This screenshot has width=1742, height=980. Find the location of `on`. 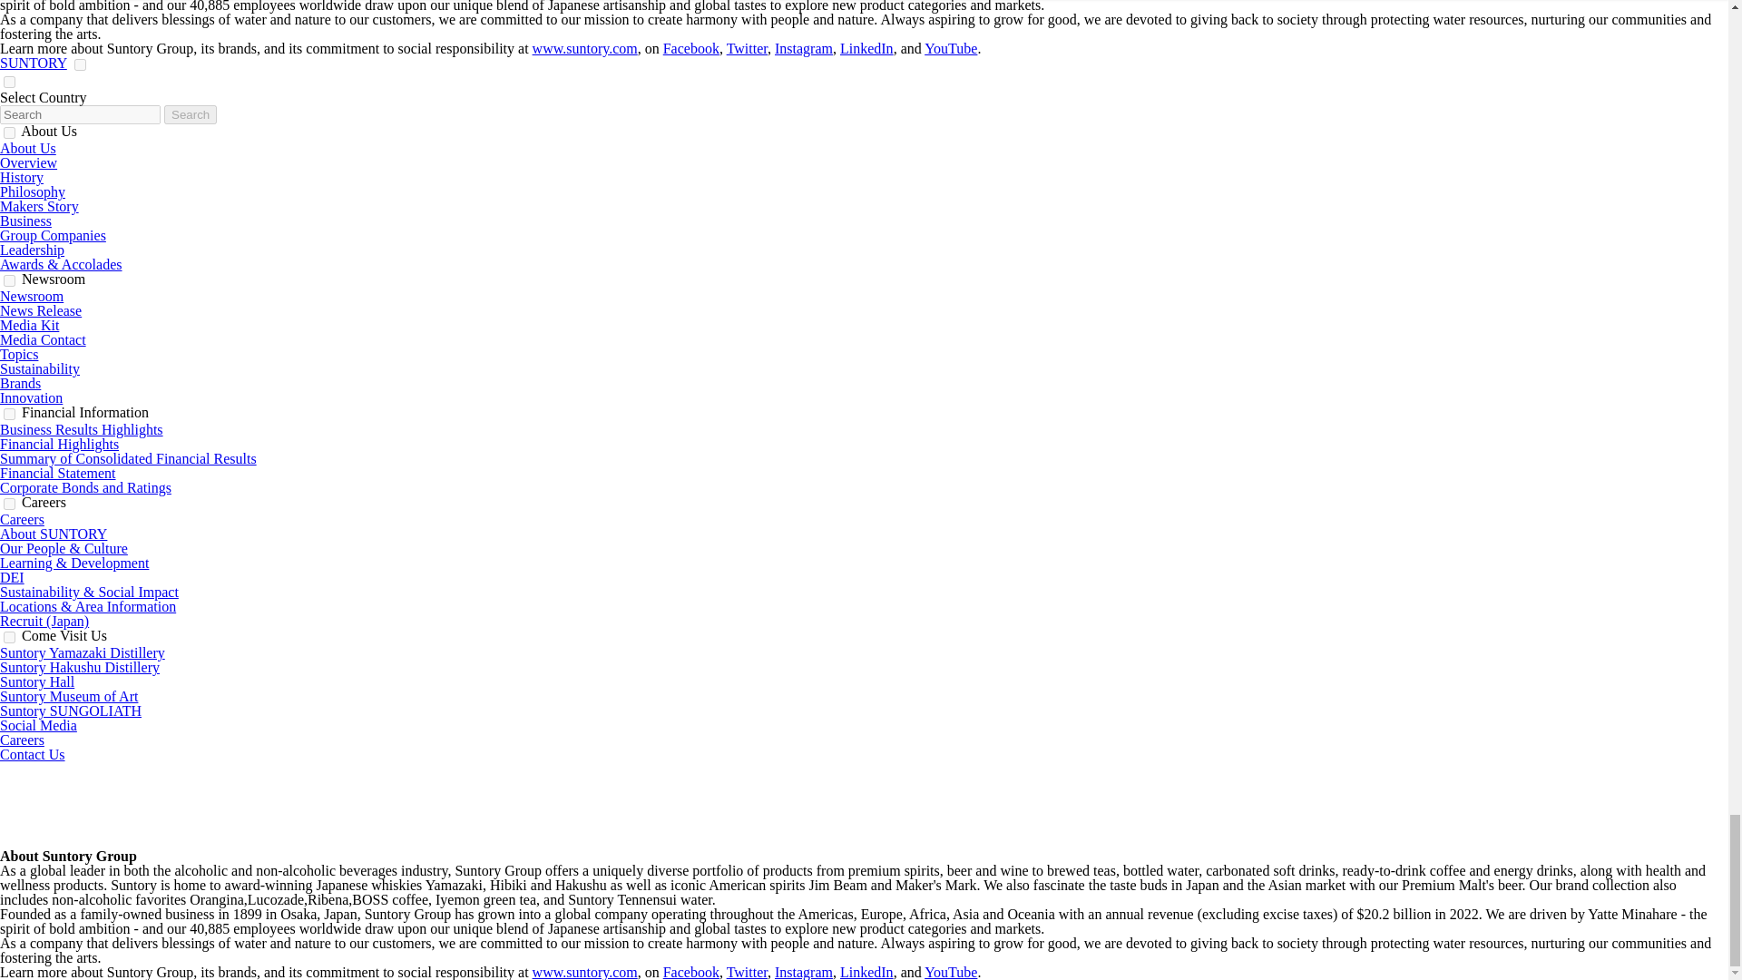

on is located at coordinates (9, 82).